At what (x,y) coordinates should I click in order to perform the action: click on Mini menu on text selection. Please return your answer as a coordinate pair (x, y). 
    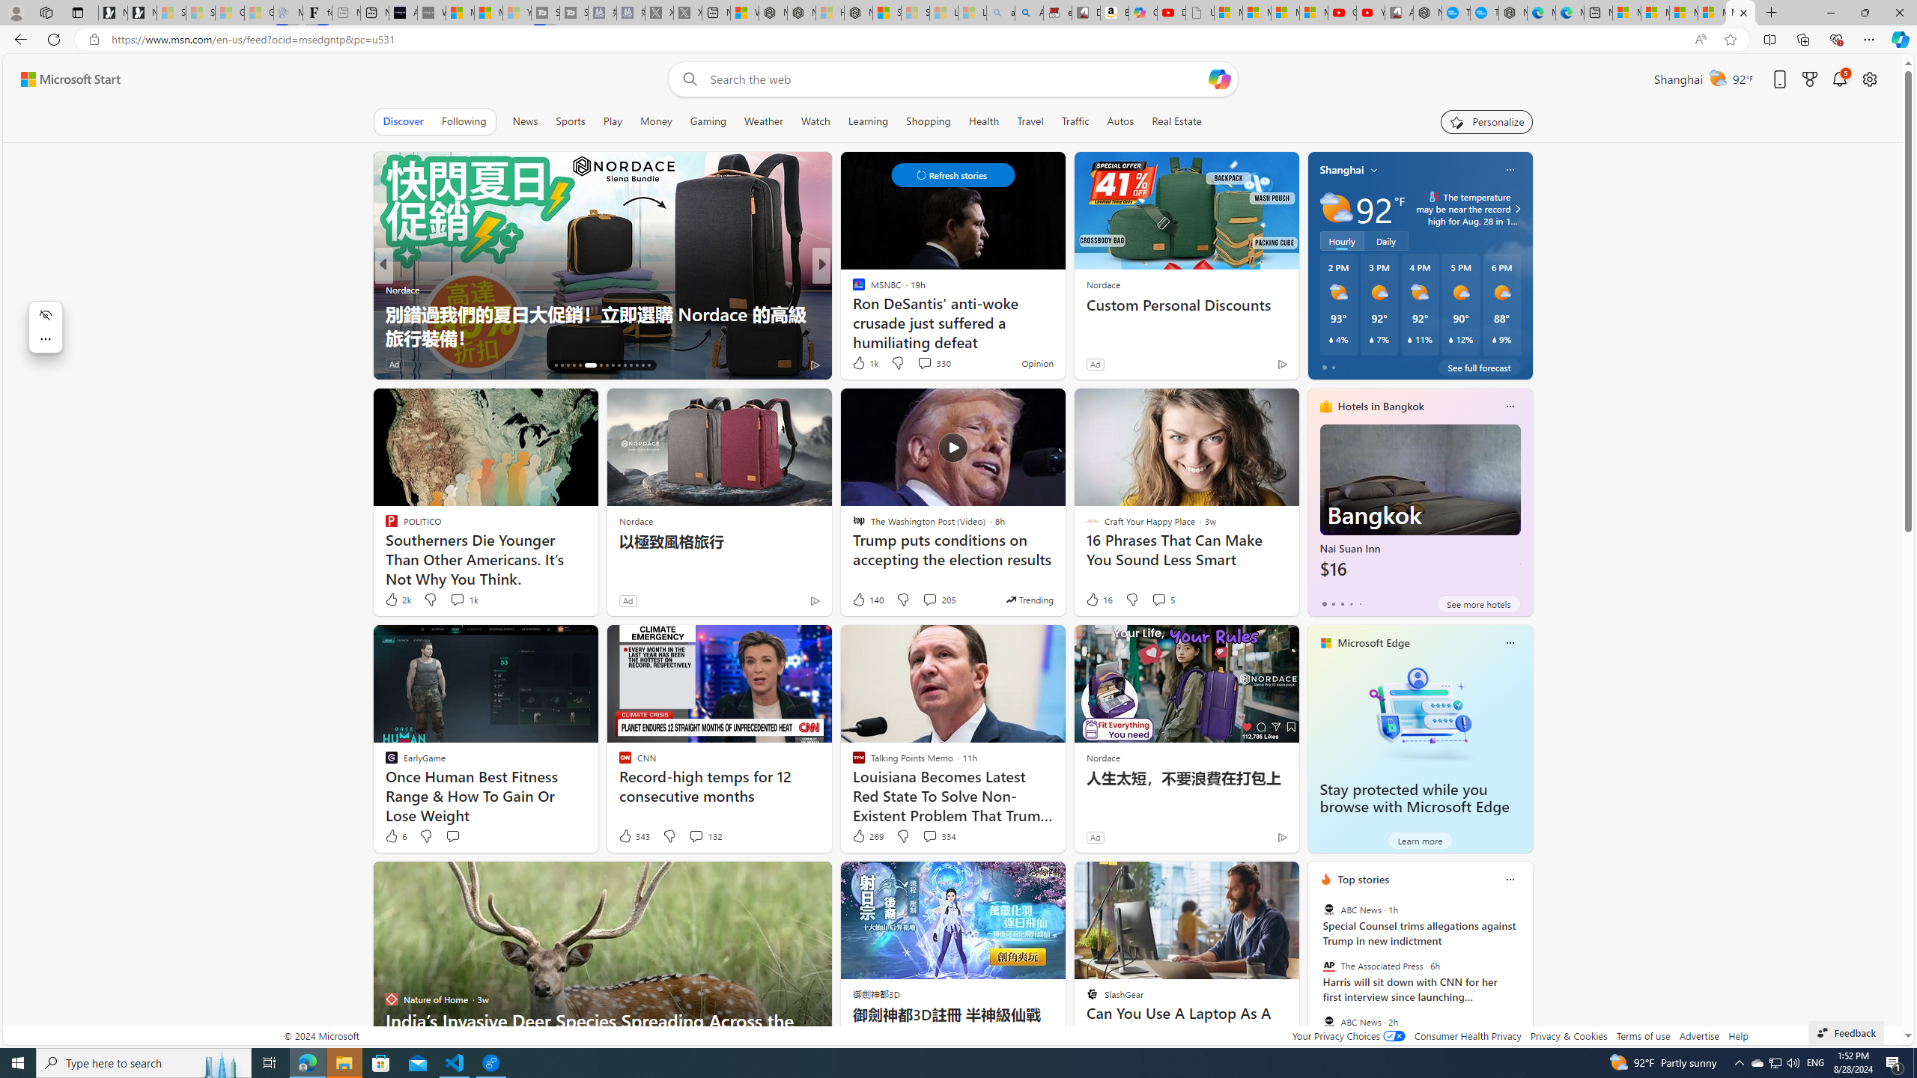
    Looking at the image, I should click on (46, 335).